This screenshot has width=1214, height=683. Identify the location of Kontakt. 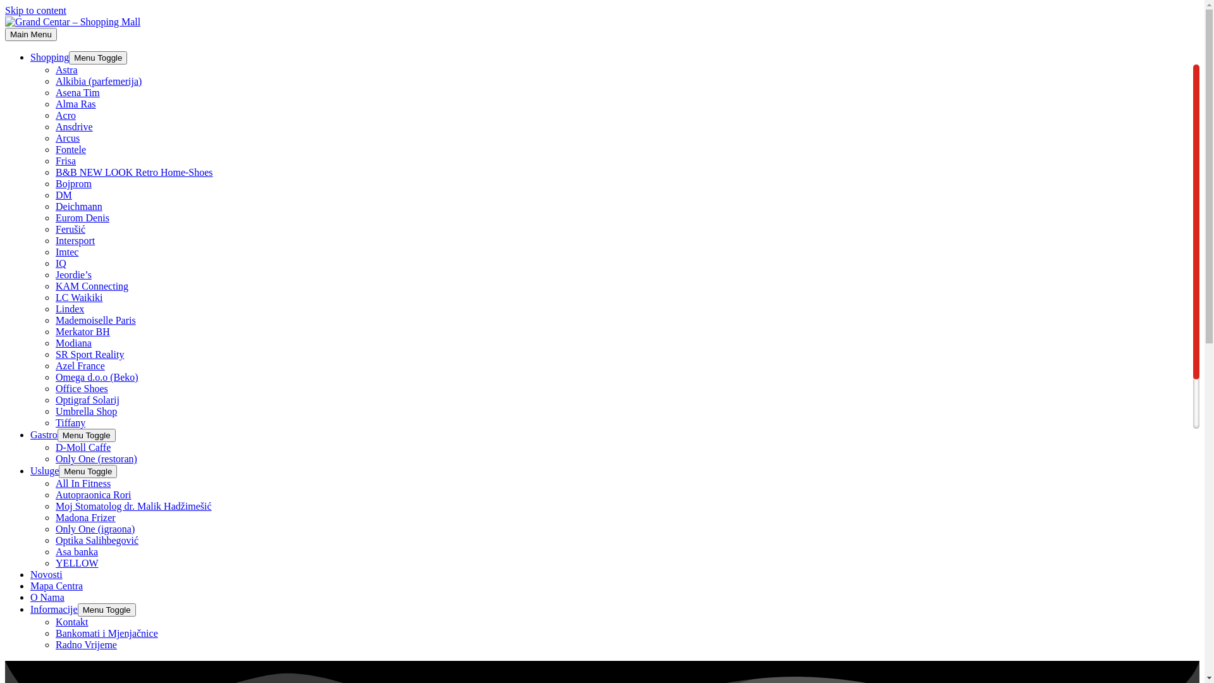
(72, 622).